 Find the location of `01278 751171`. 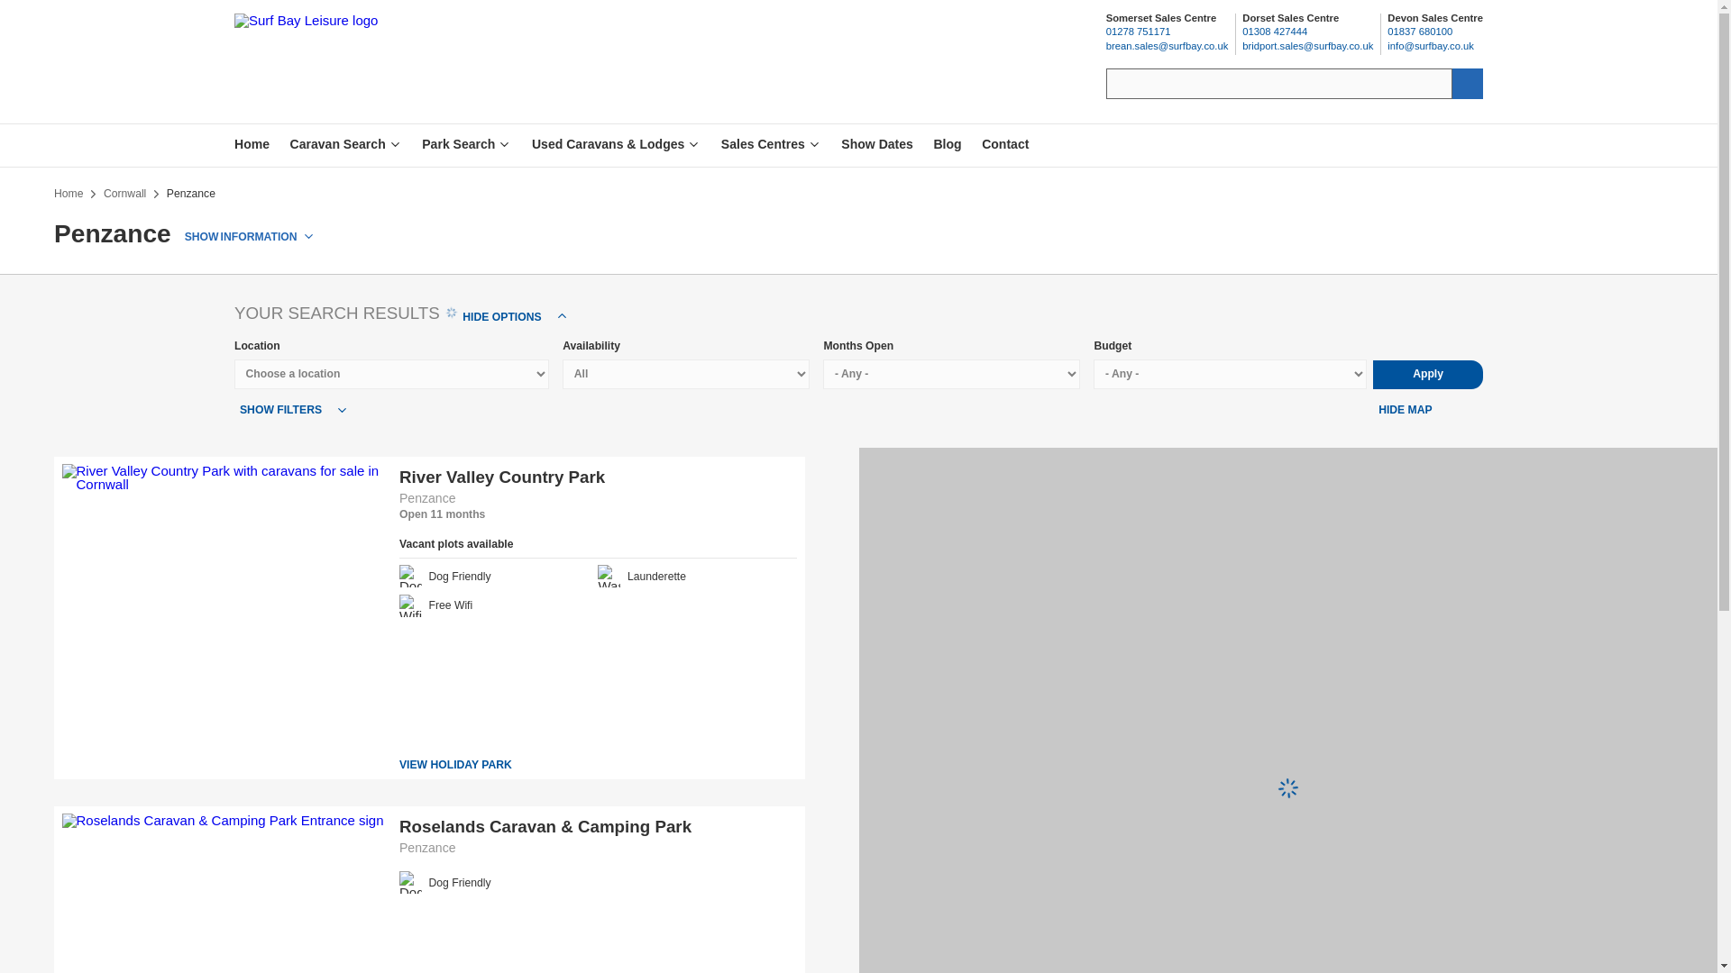

01278 751171 is located at coordinates (1167, 32).